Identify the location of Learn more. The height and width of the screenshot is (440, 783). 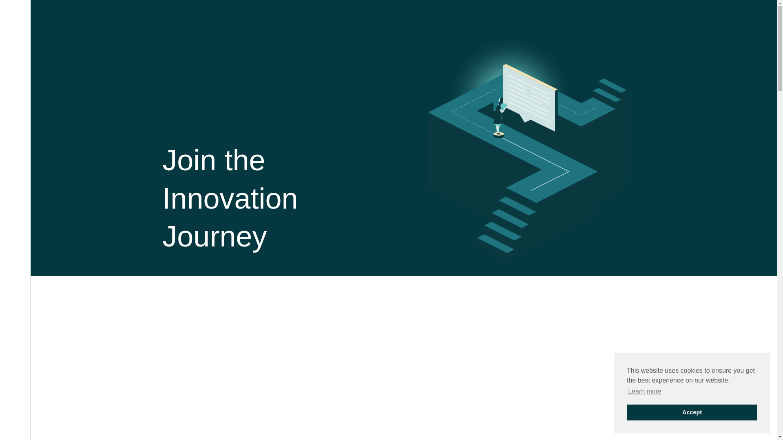
(644, 392).